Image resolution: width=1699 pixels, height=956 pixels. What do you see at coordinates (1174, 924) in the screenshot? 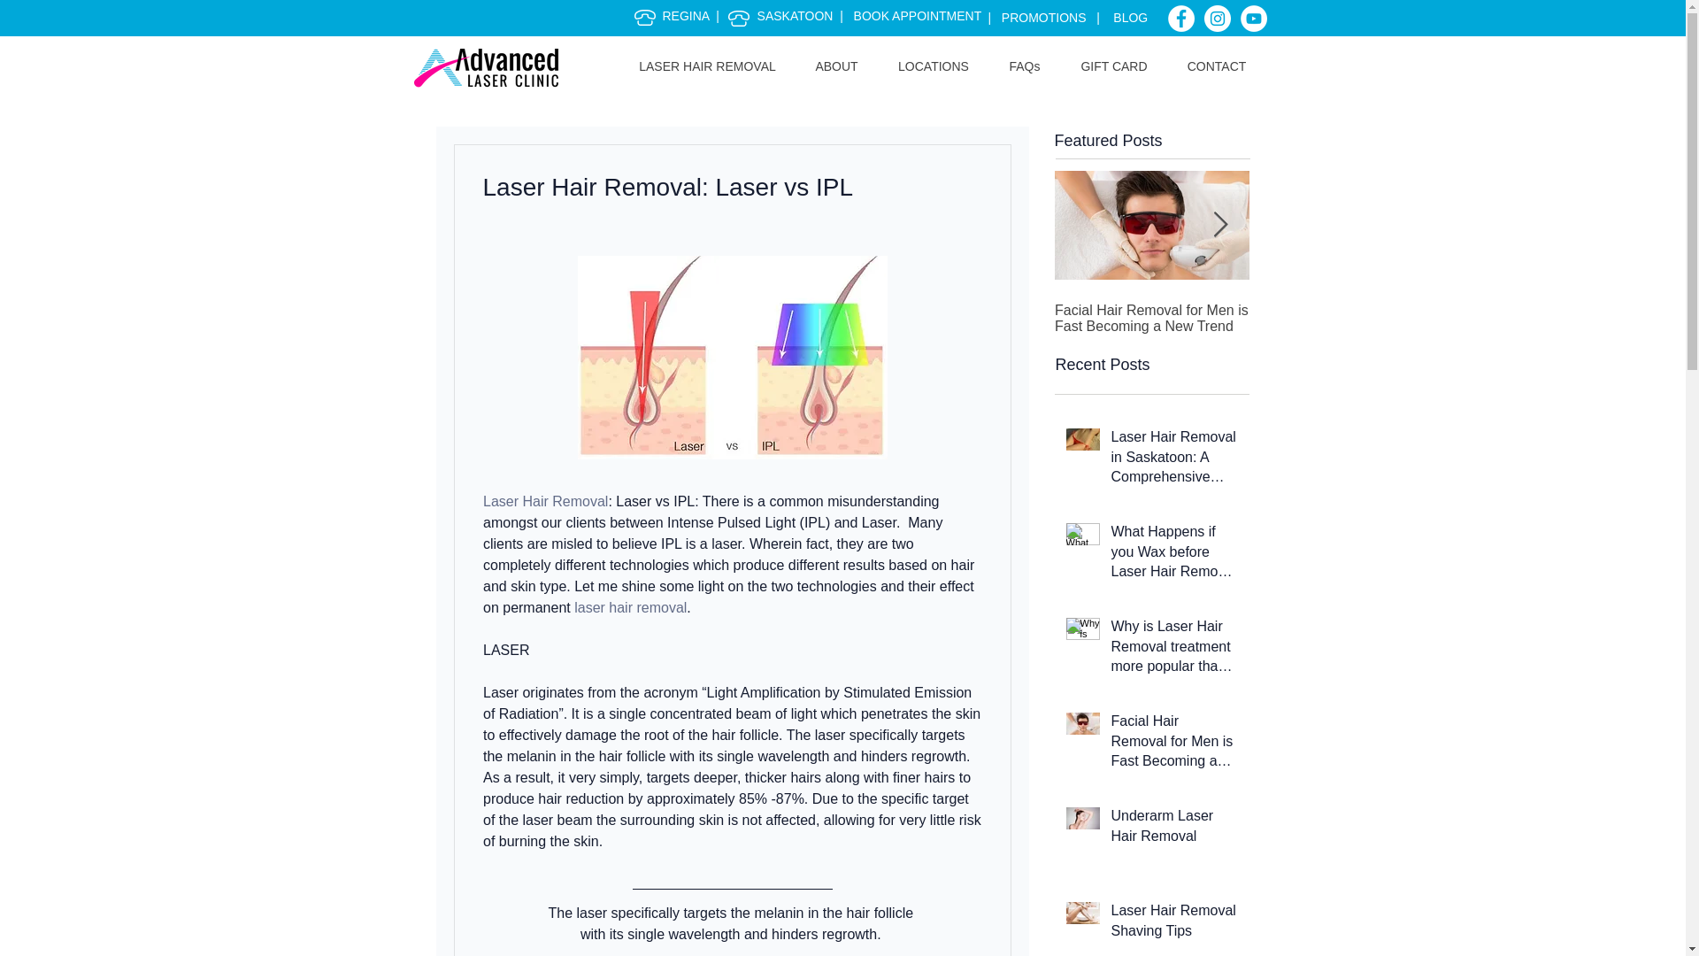
I see `Laser Hair Removal Shaving Tips` at bounding box center [1174, 924].